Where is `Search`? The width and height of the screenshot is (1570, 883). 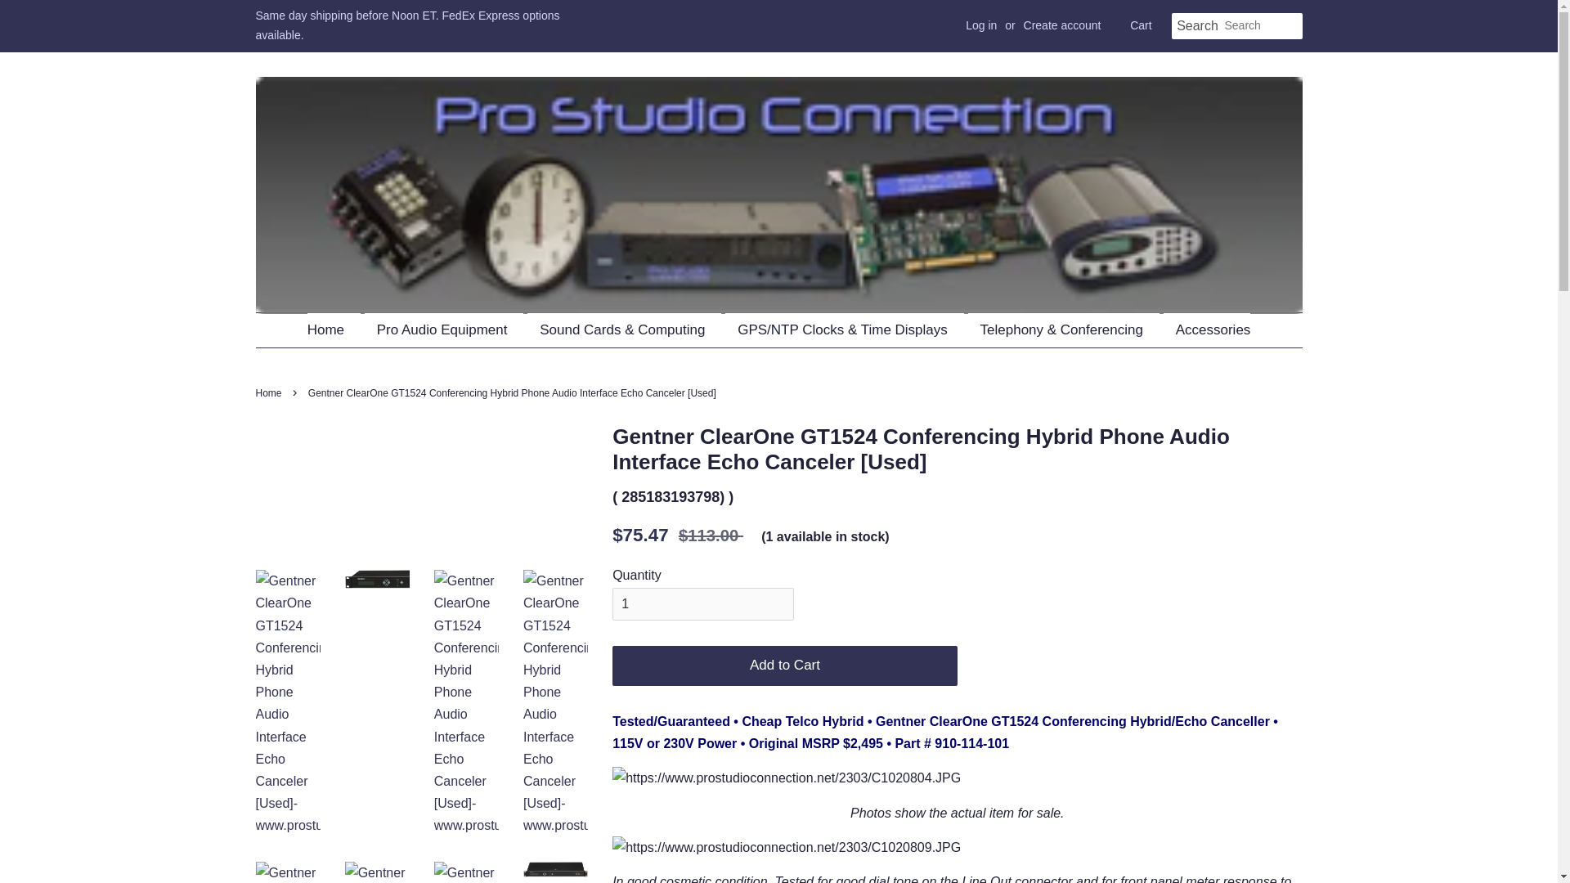
Search is located at coordinates (1197, 26).